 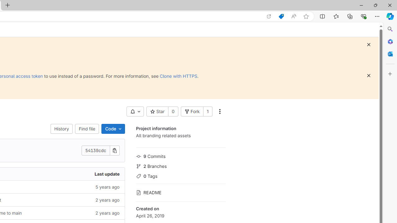 What do you see at coordinates (181, 165) in the screenshot?
I see `2 Branches` at bounding box center [181, 165].